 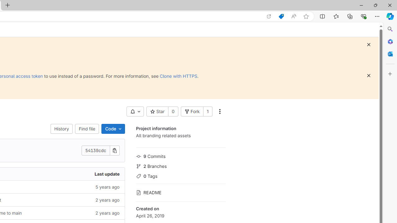 What do you see at coordinates (181, 165) in the screenshot?
I see `2 Branches` at bounding box center [181, 165].